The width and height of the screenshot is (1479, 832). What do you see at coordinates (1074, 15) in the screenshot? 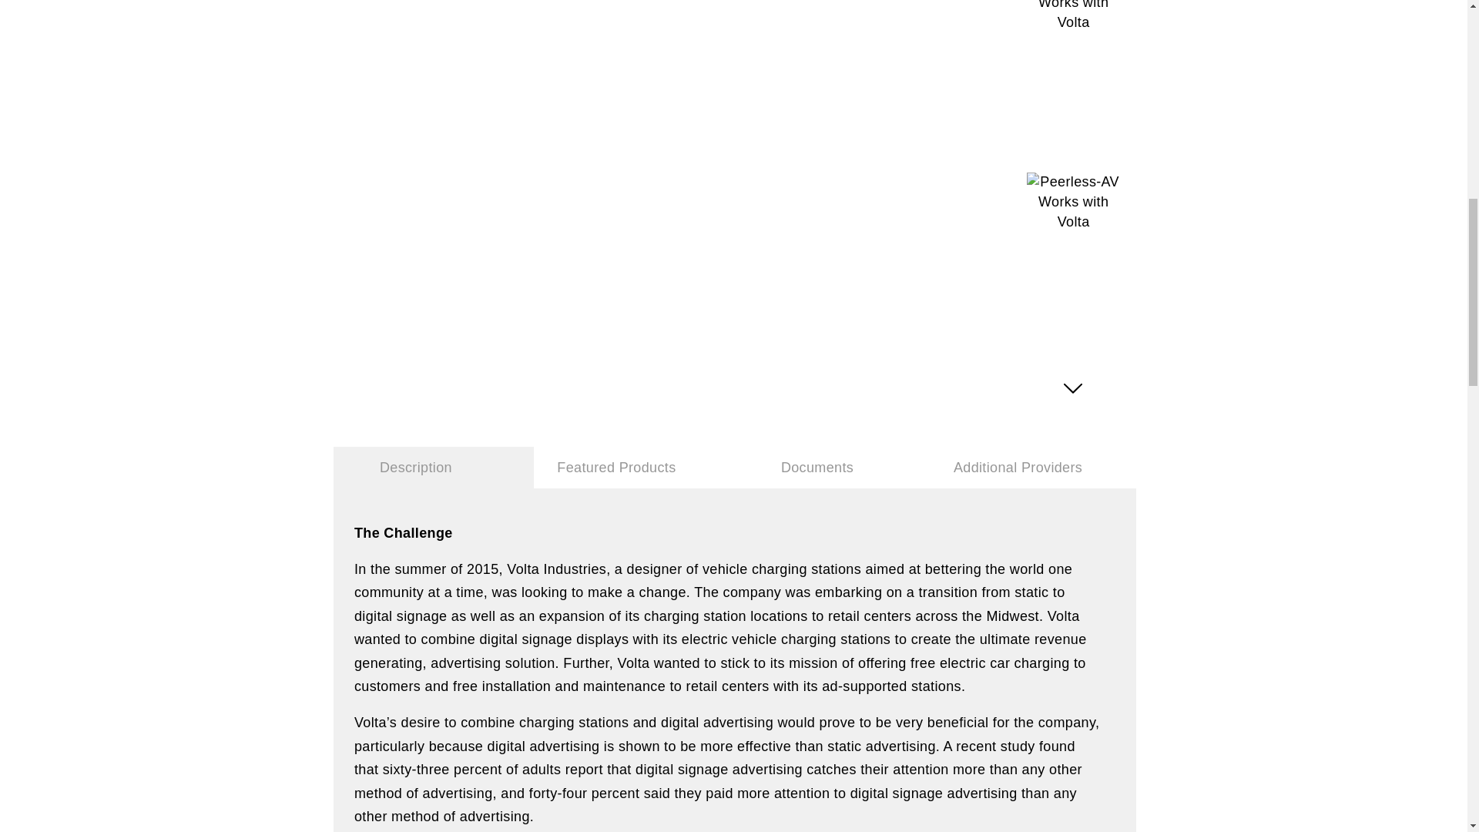
I see `Image 3 of 4` at bounding box center [1074, 15].